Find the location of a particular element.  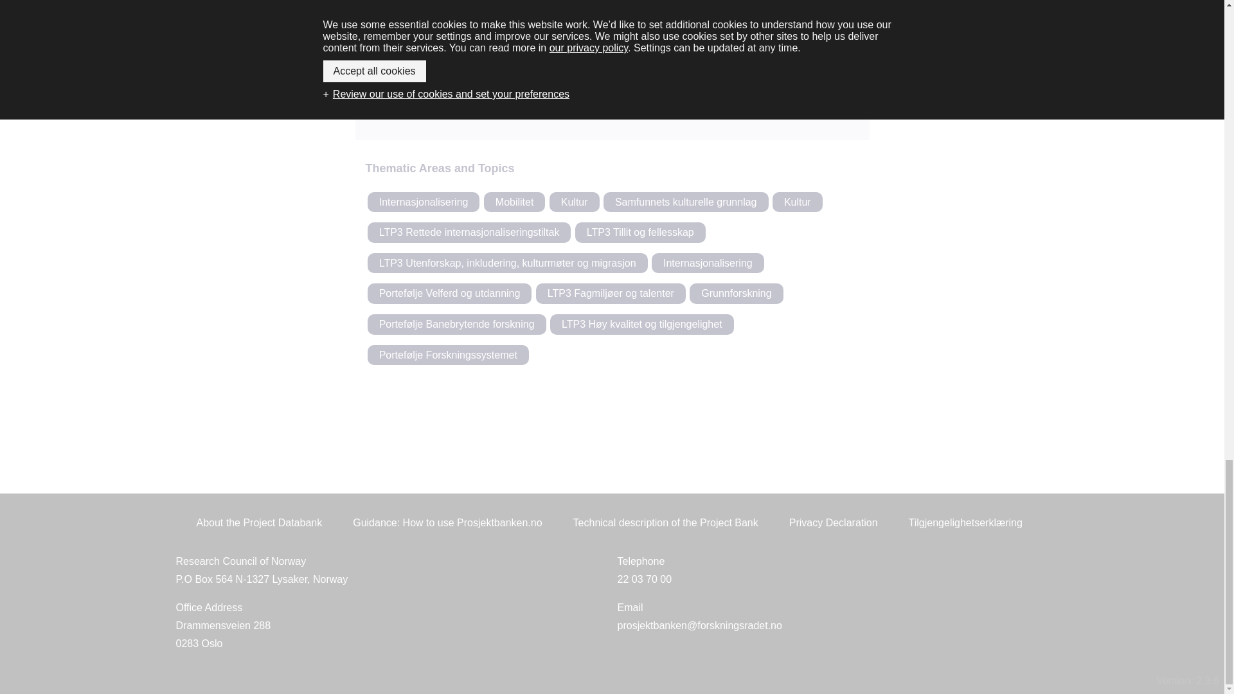

Diverse is located at coordinates (612, 5).